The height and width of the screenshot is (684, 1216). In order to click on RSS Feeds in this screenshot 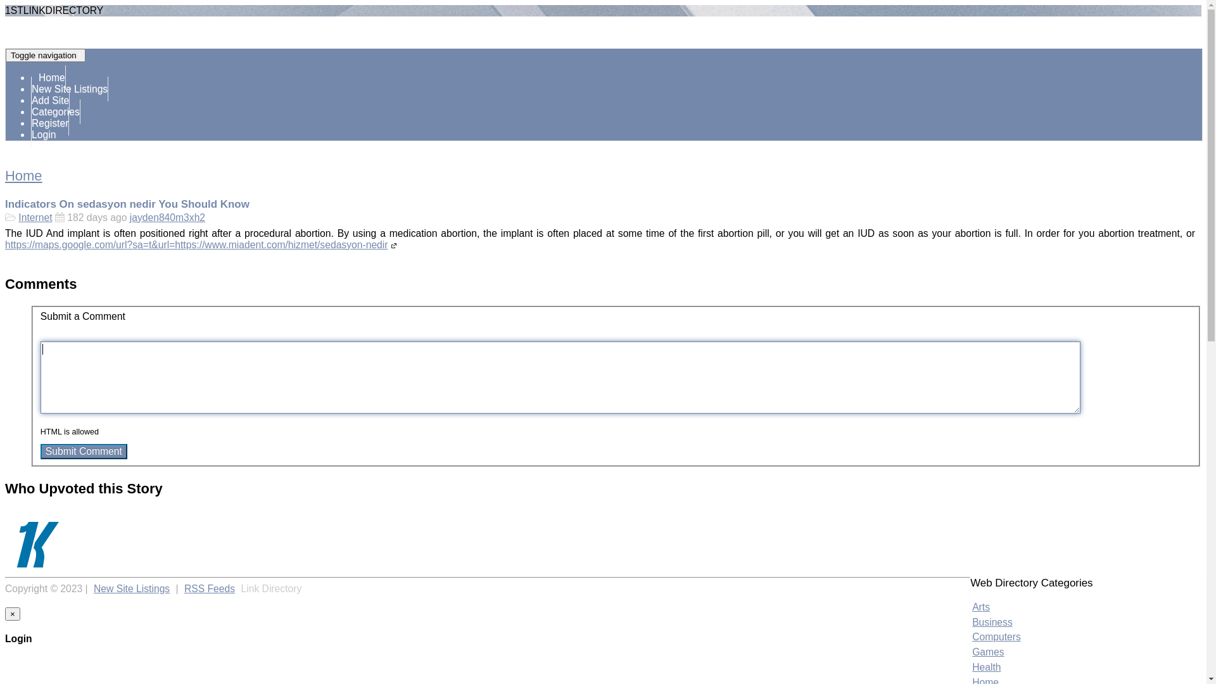, I will do `click(210, 589)`.